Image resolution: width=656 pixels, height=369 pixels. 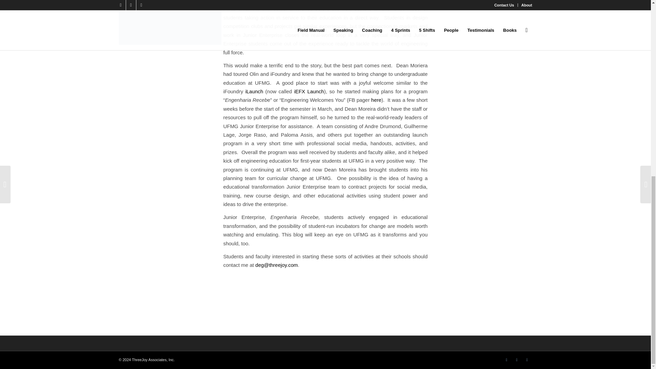 I want to click on Twitter, so click(x=506, y=359).